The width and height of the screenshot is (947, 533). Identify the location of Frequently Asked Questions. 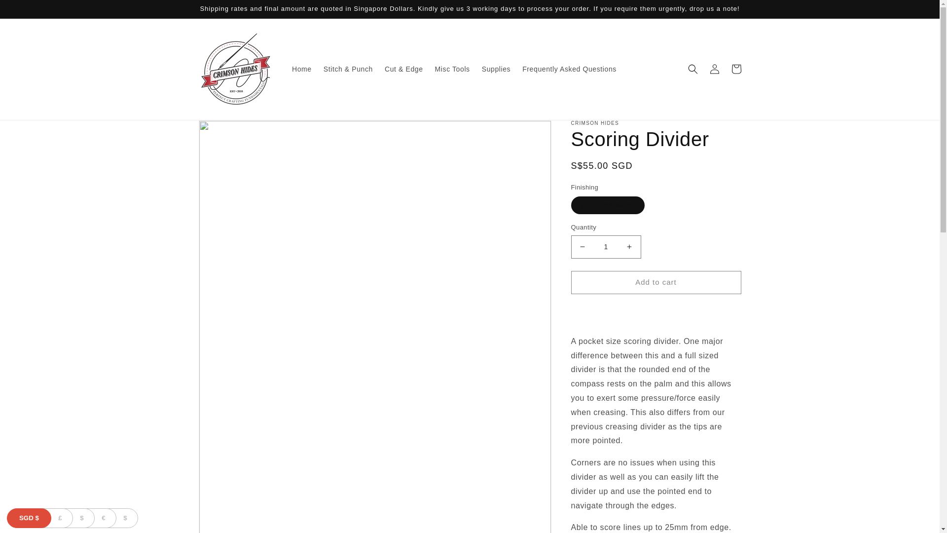
(569, 69).